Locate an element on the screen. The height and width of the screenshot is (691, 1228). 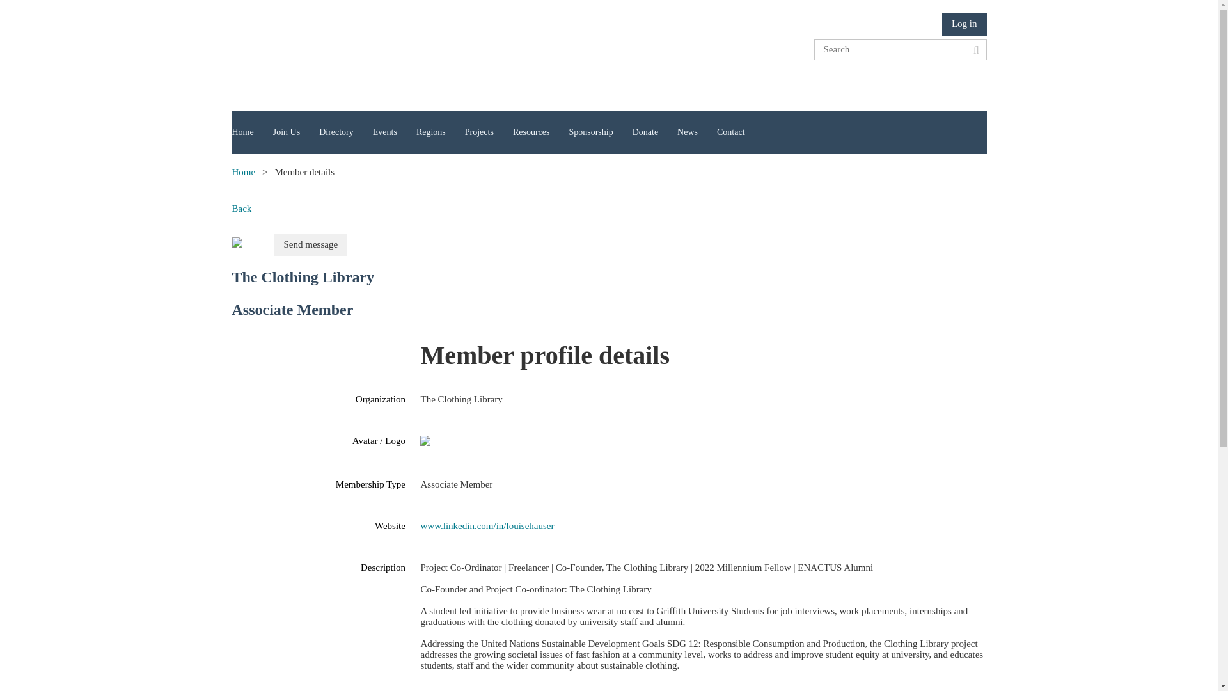
Log in is located at coordinates (964, 24).